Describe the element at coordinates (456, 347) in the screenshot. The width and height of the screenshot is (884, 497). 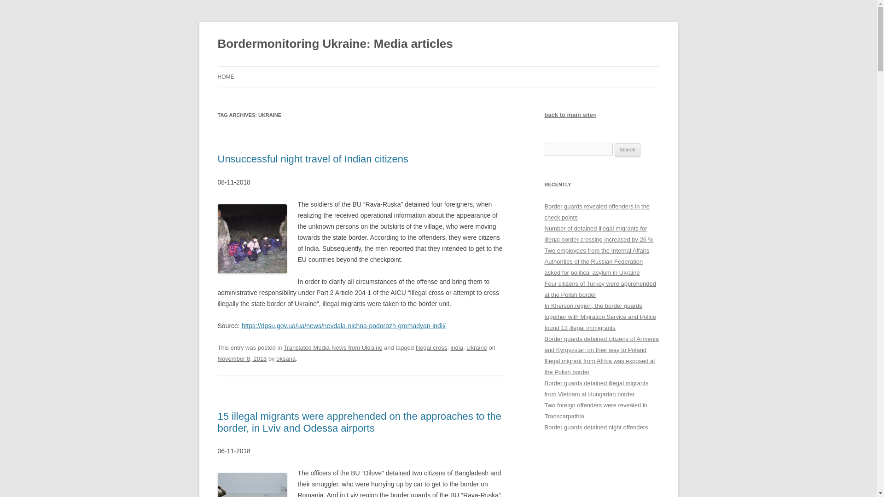
I see `india` at that location.